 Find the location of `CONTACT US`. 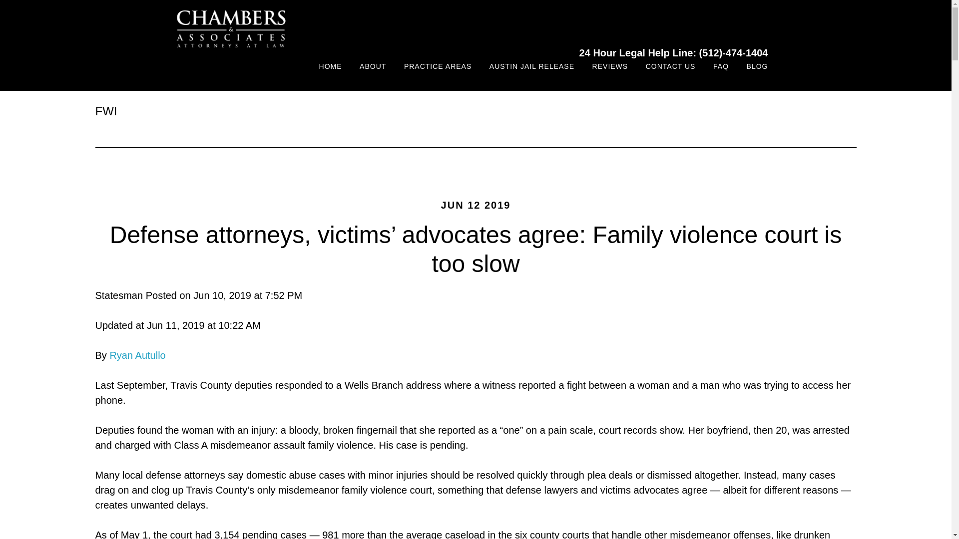

CONTACT US is located at coordinates (670, 67).